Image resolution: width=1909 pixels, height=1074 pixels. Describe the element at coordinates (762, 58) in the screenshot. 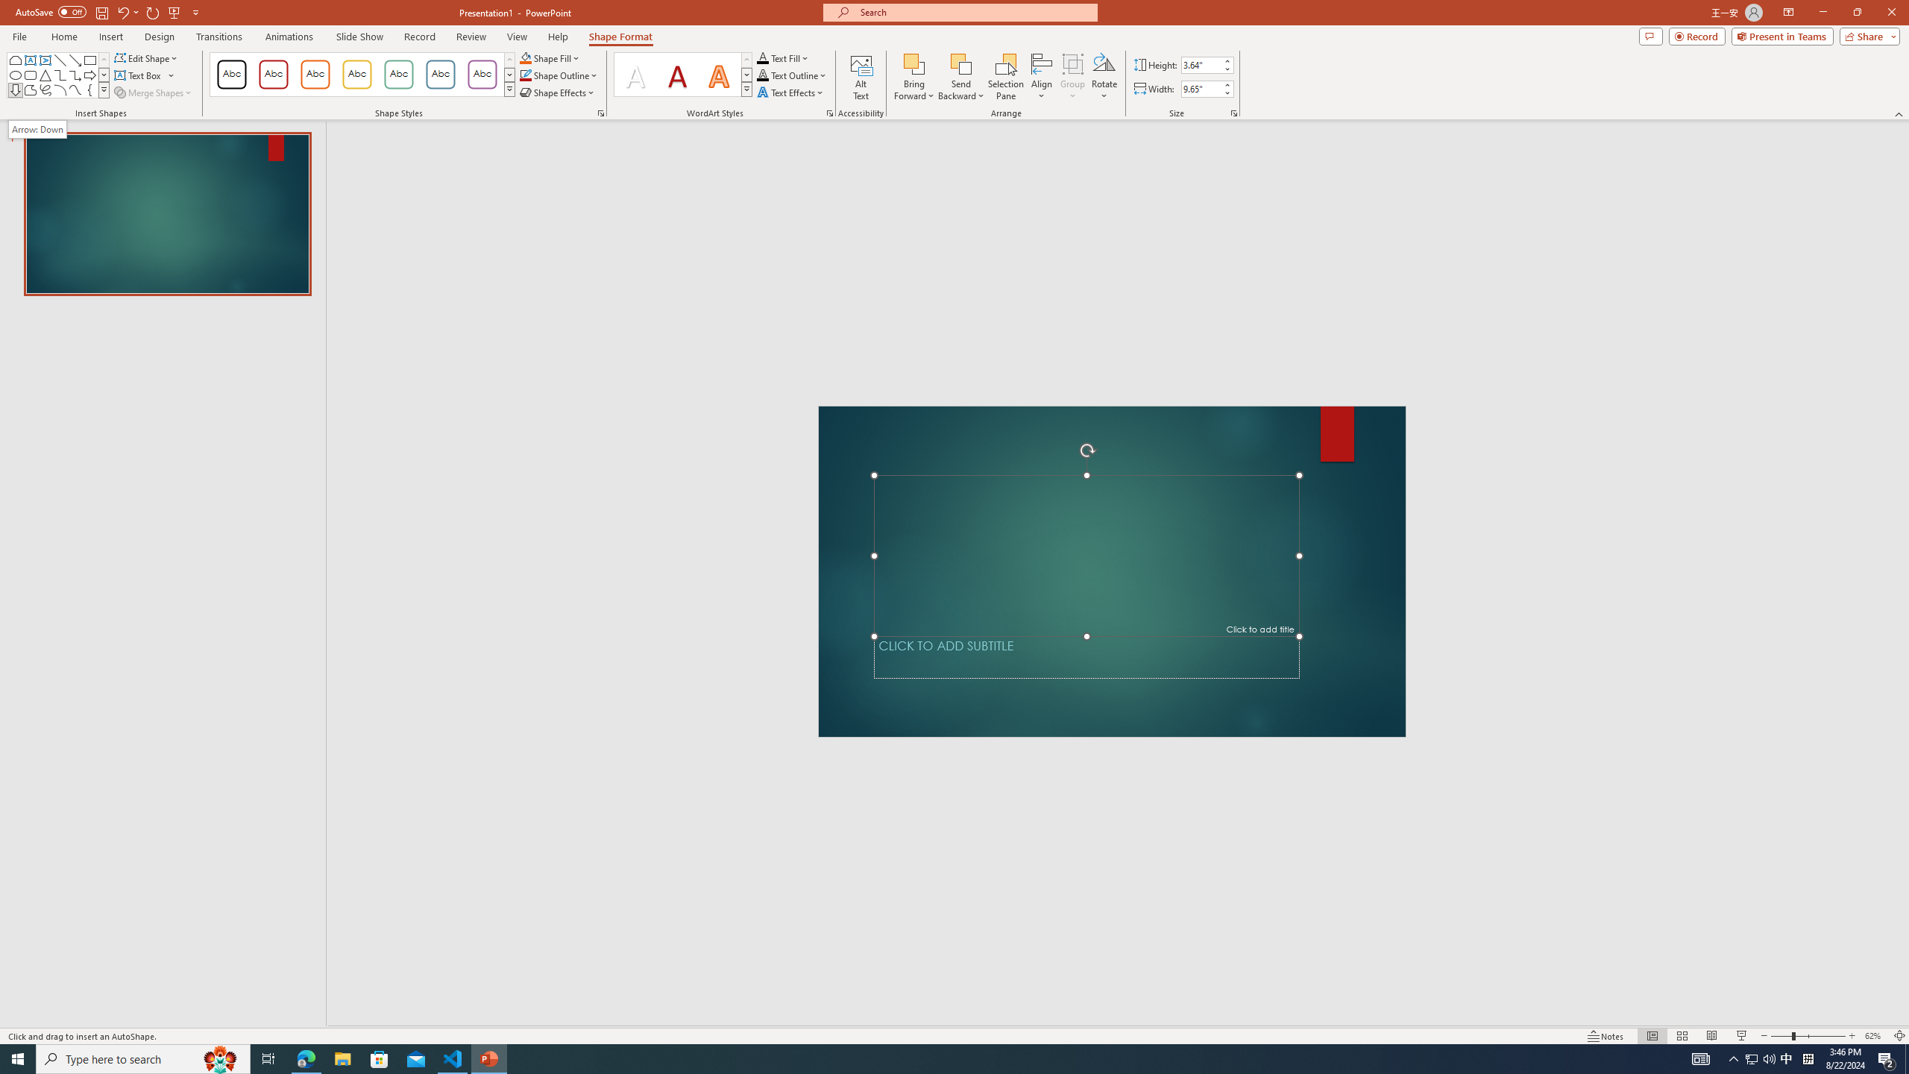

I see `Text Fill RGB(0, 0, 0)` at that location.